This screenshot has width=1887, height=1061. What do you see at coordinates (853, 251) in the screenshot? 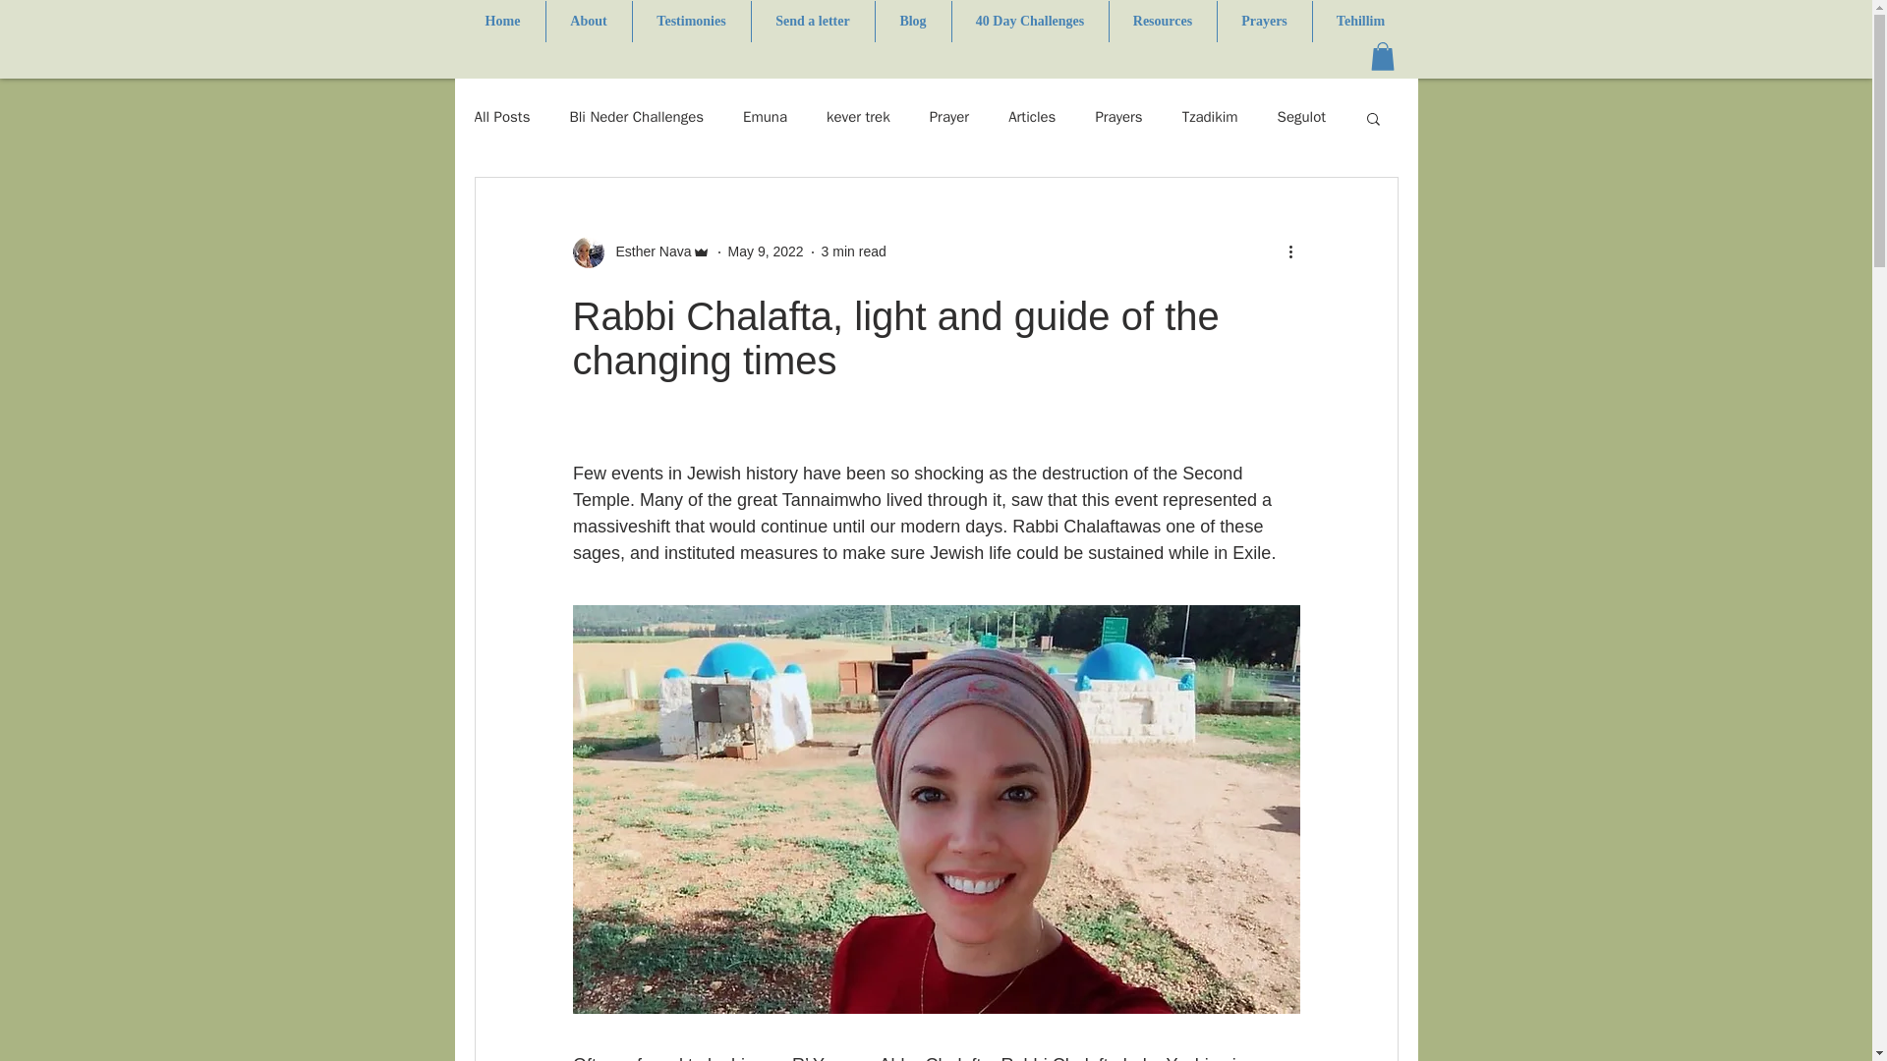
I see `3 min read` at bounding box center [853, 251].